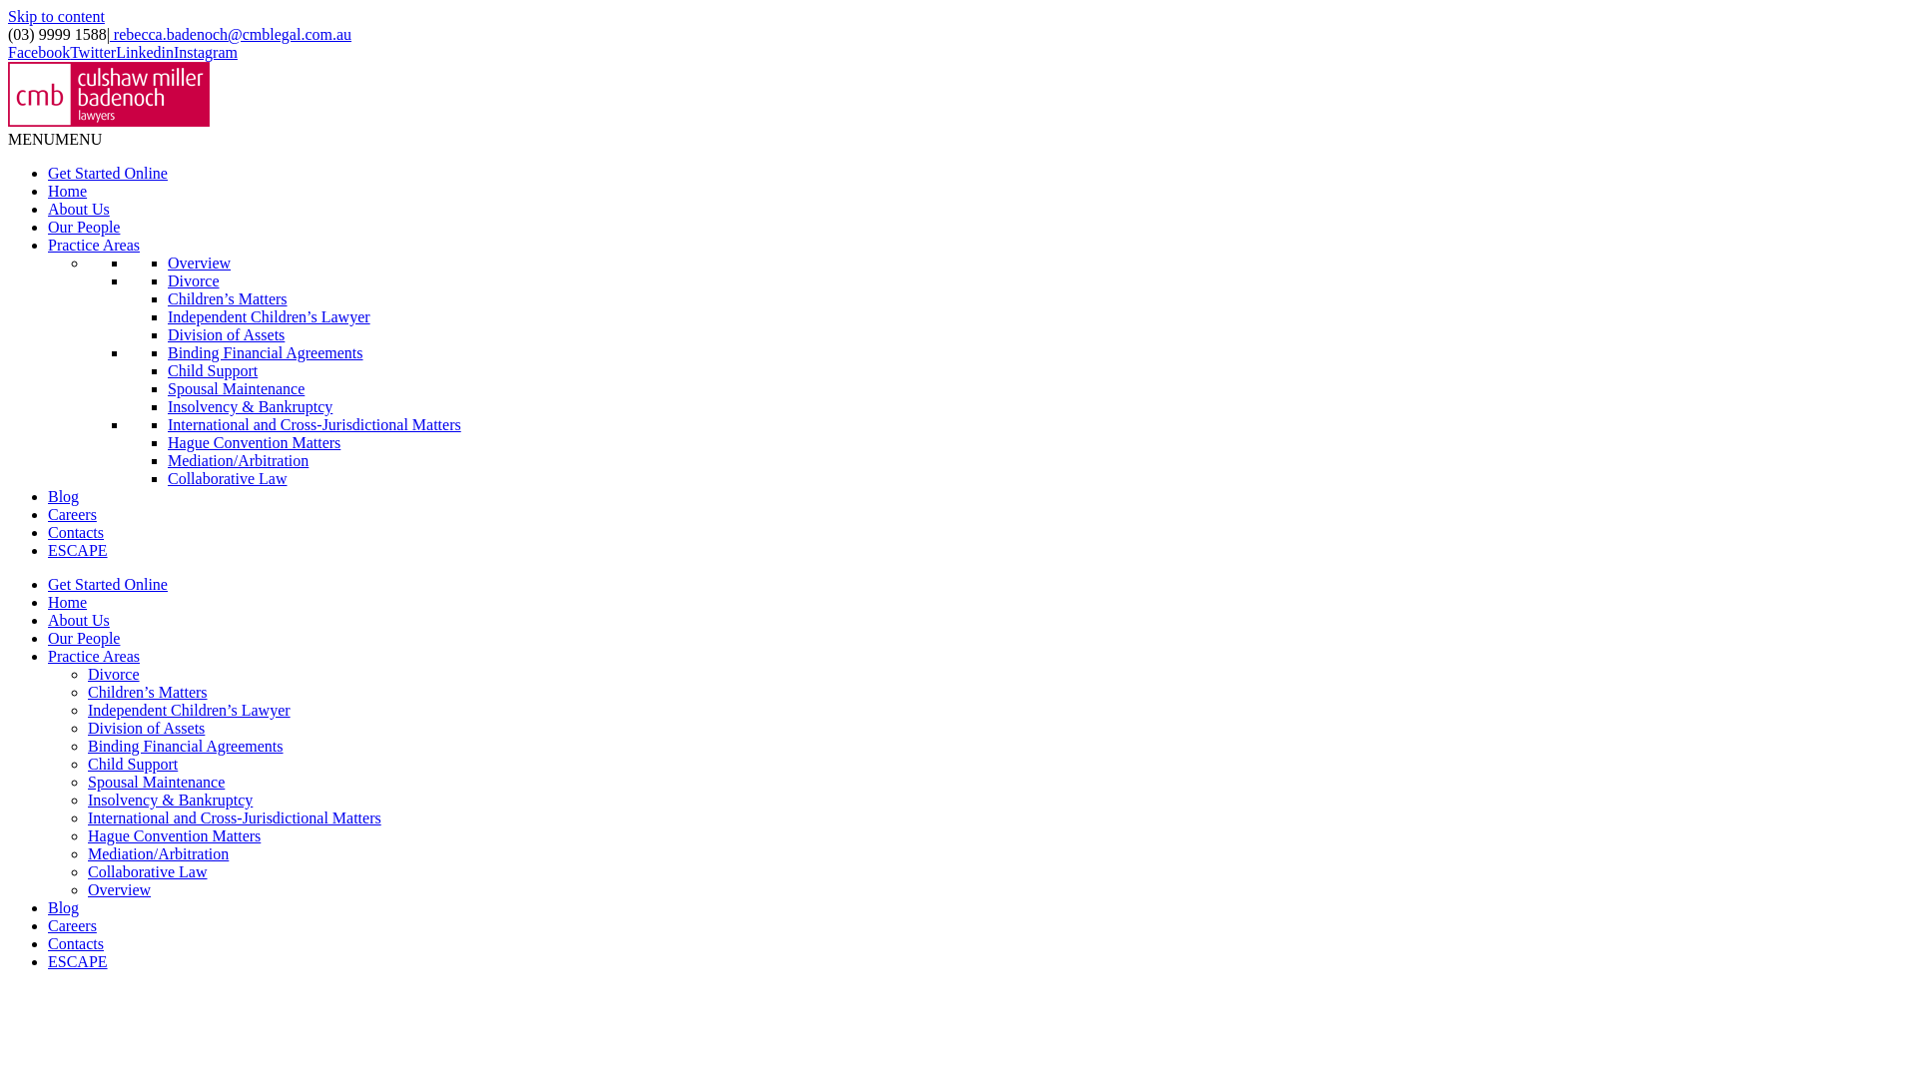 This screenshot has height=1078, width=1917. Describe the element at coordinates (200, 264) in the screenshot. I see `Overview` at that location.